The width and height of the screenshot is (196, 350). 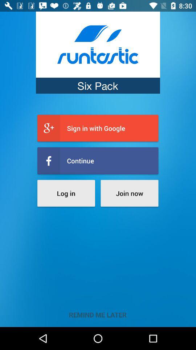 What do you see at coordinates (98, 160) in the screenshot?
I see `scroll to continue item` at bounding box center [98, 160].